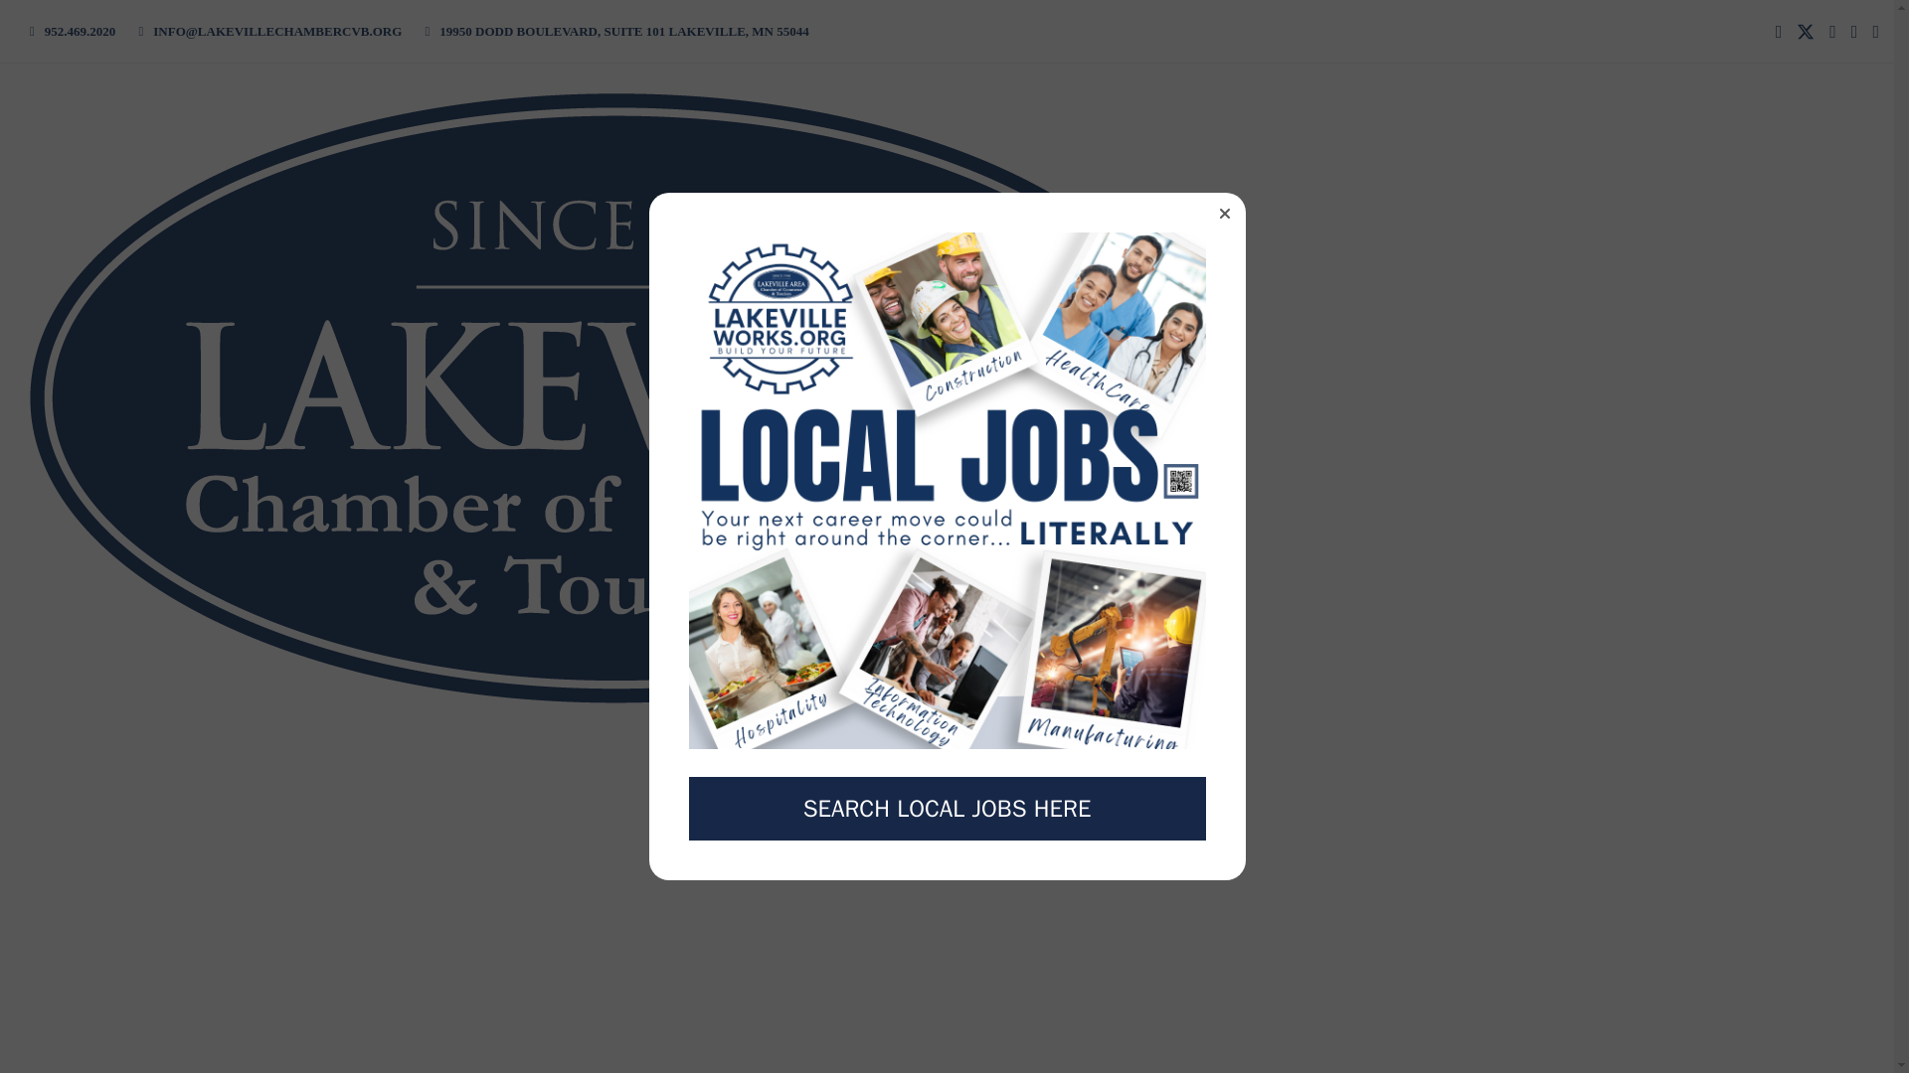 The height and width of the screenshot is (1073, 1909). What do you see at coordinates (1287, 397) in the screenshot?
I see `FOUNDATION` at bounding box center [1287, 397].